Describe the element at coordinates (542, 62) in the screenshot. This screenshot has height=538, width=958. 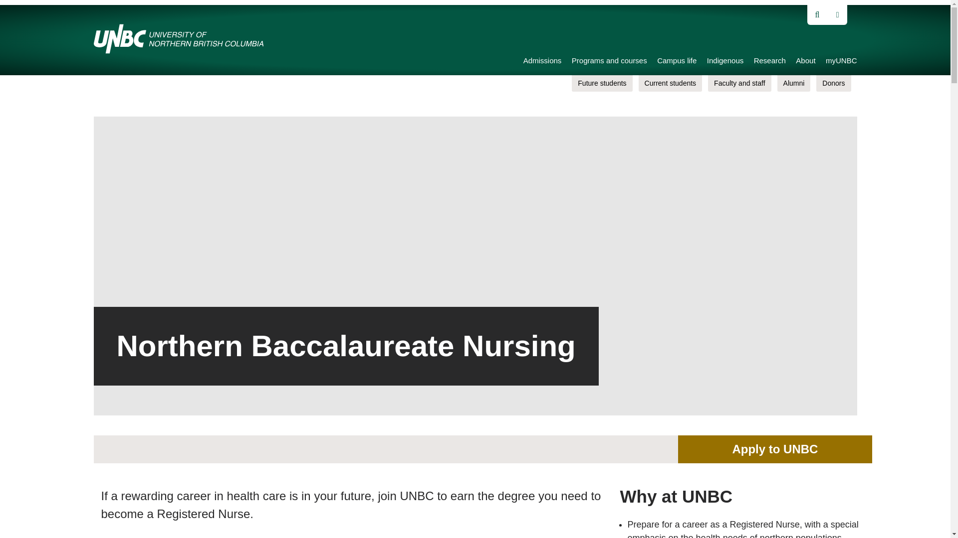
I see `Admissions` at that location.